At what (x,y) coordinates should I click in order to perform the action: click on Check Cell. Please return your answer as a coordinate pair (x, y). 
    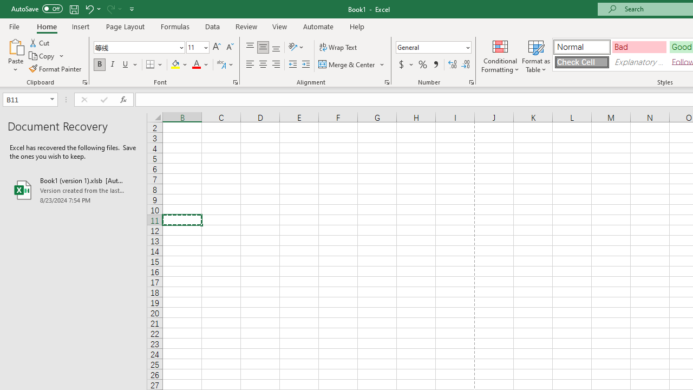
    Looking at the image, I should click on (581, 62).